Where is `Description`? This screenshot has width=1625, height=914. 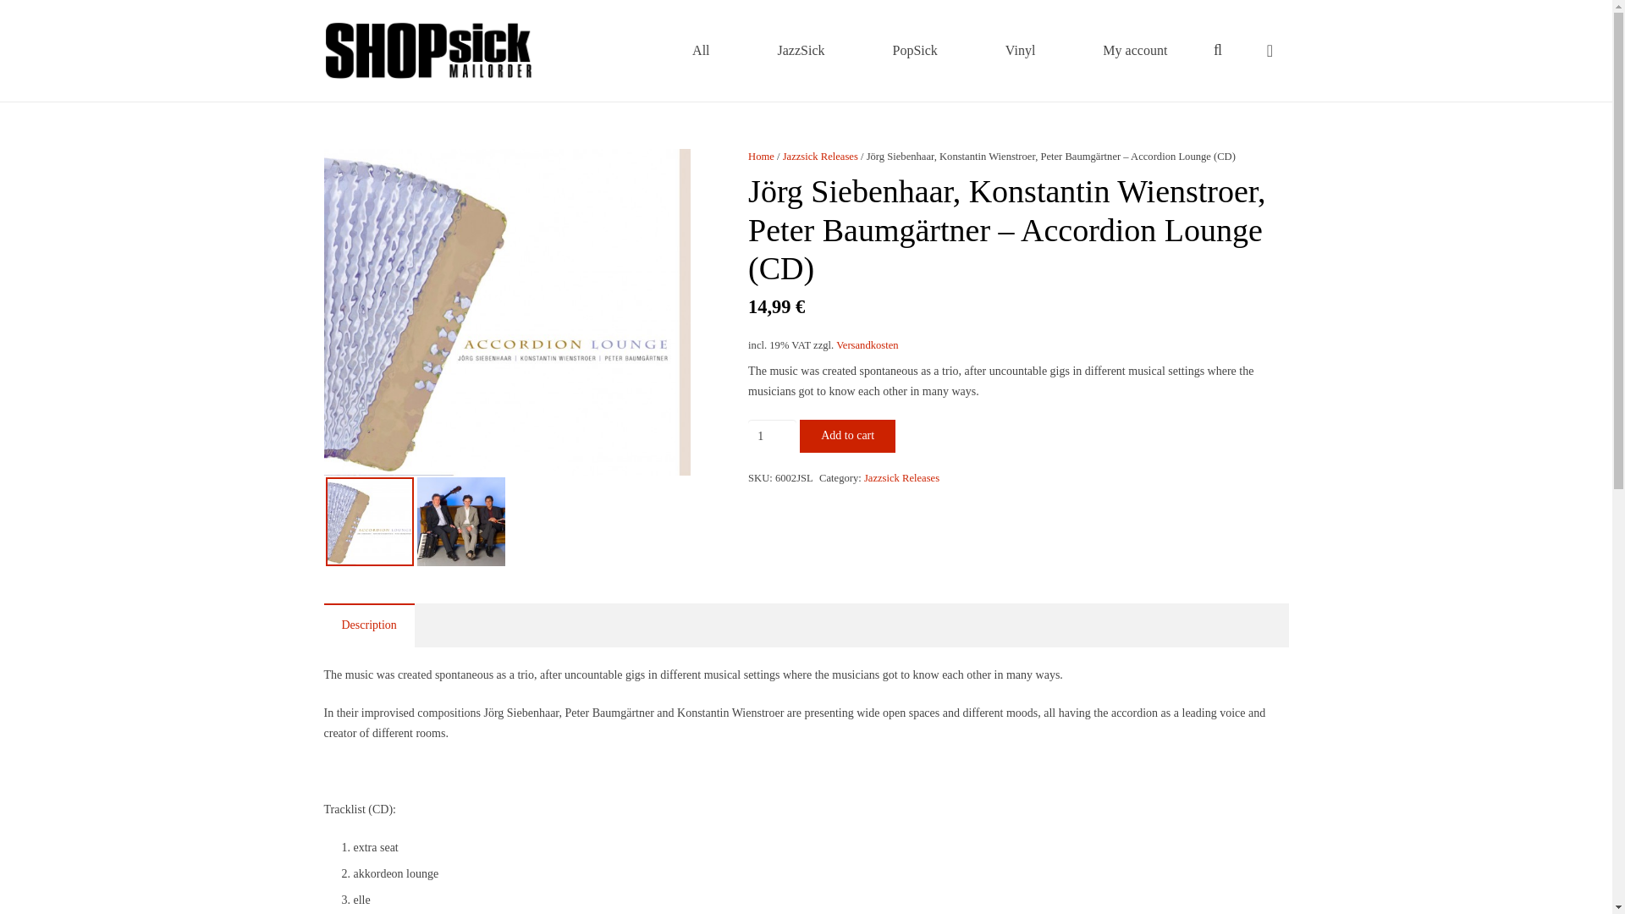 Description is located at coordinates (369, 625).